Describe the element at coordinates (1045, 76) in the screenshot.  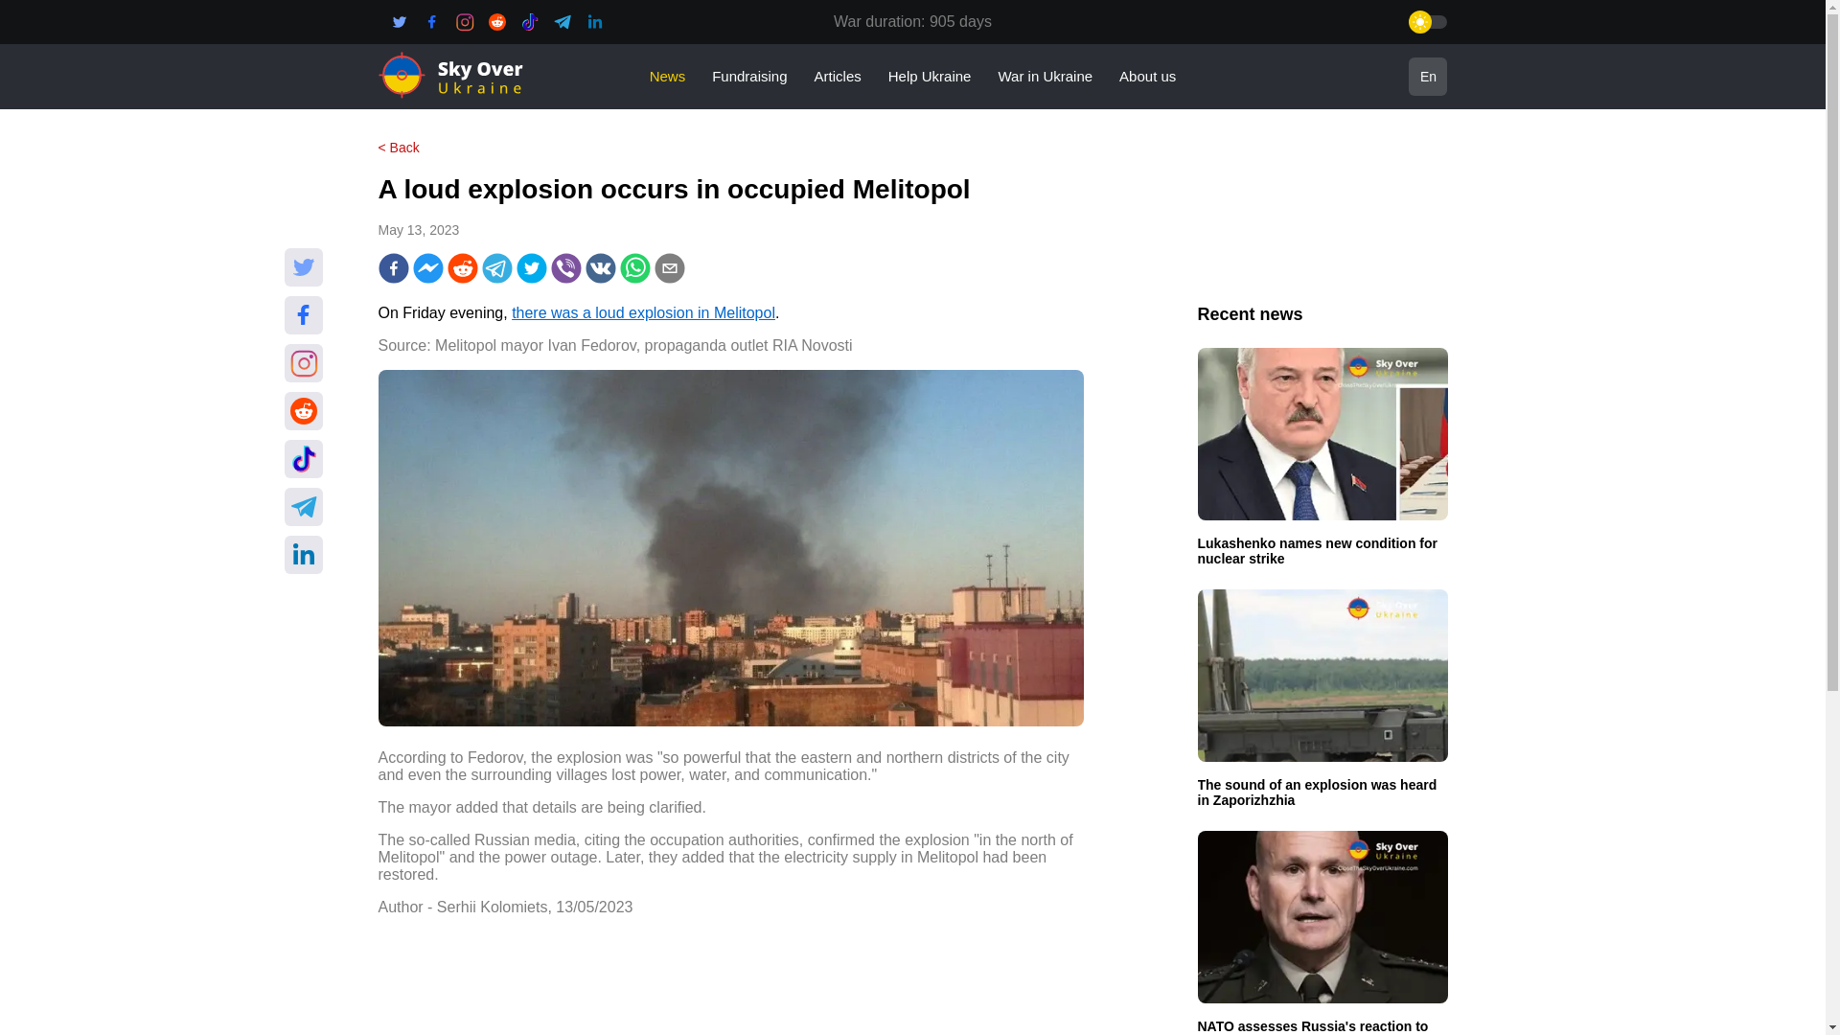
I see `War in Ukraine` at that location.